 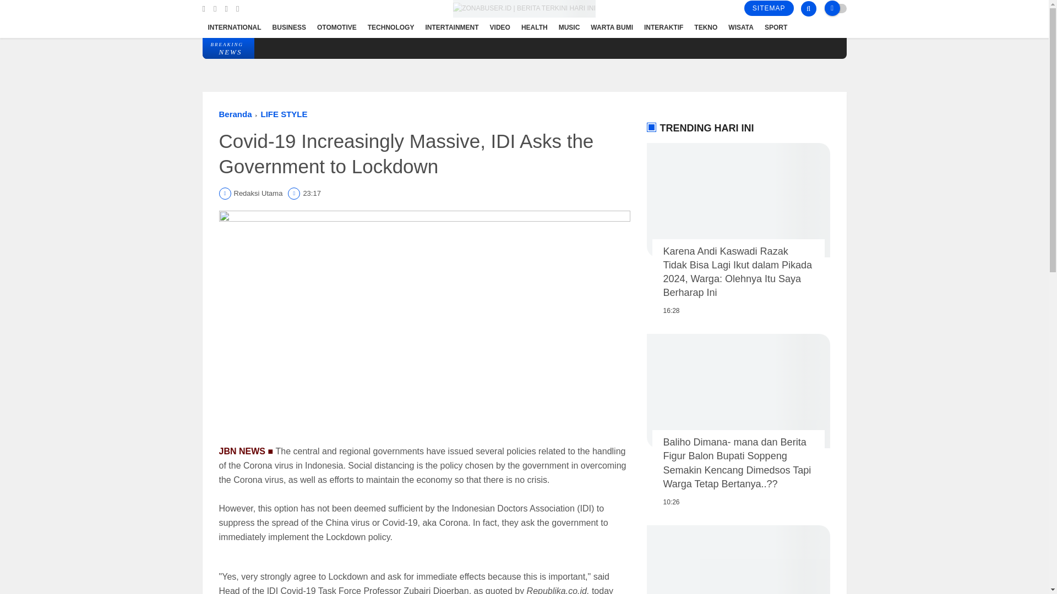 I want to click on twitter, so click(x=215, y=9).